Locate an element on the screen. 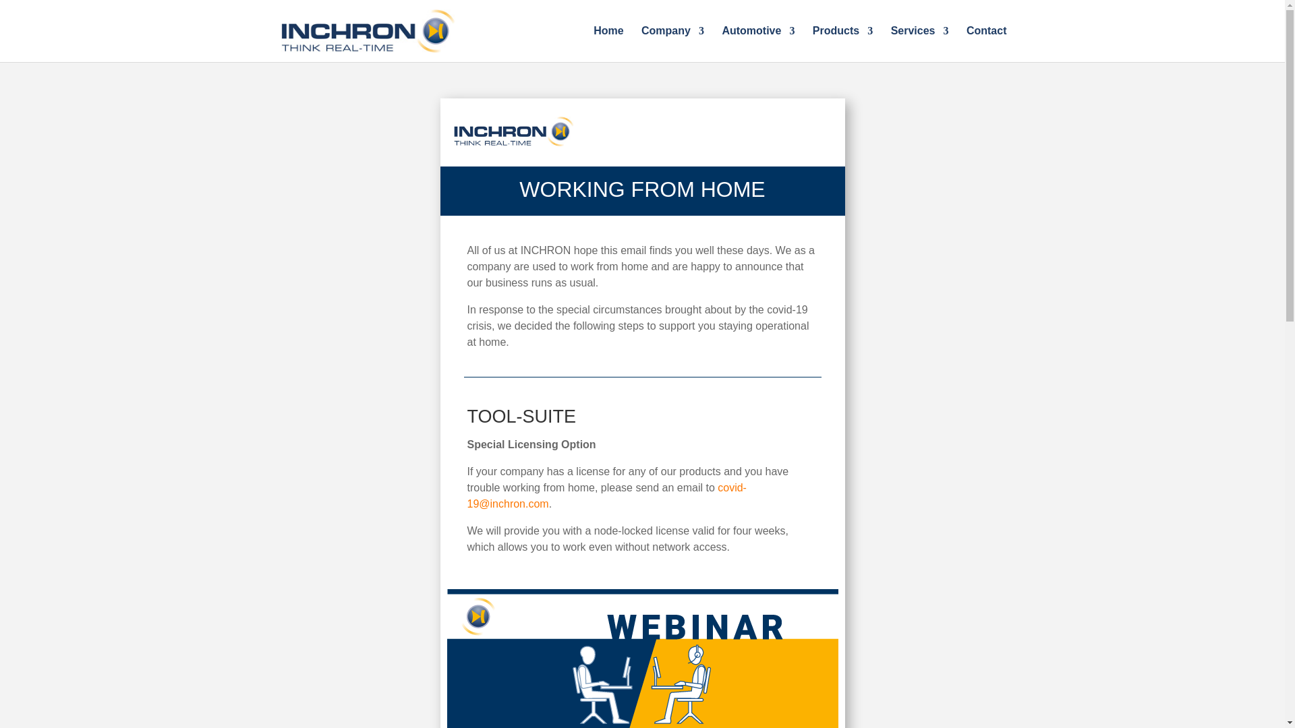  Services is located at coordinates (920, 43).